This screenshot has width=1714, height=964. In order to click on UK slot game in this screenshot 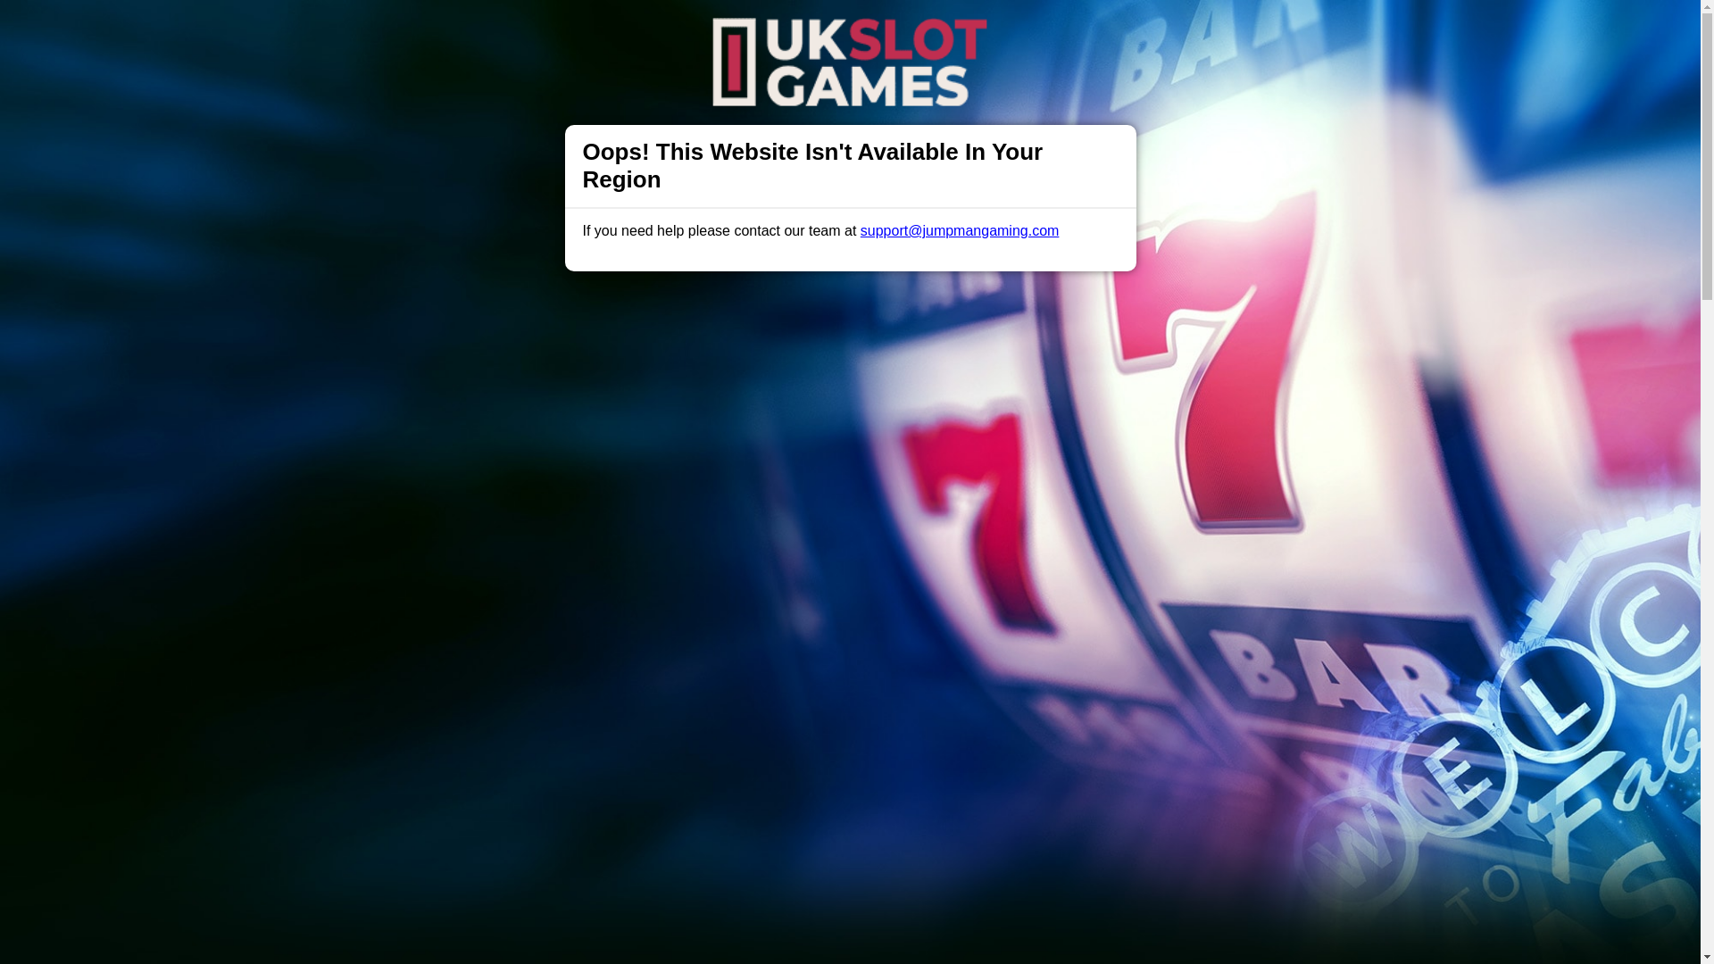, I will do `click(578, 633)`.